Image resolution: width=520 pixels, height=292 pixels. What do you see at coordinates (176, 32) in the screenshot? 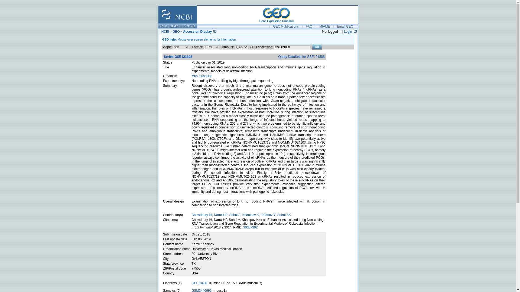
I see `GEO` at bounding box center [176, 32].